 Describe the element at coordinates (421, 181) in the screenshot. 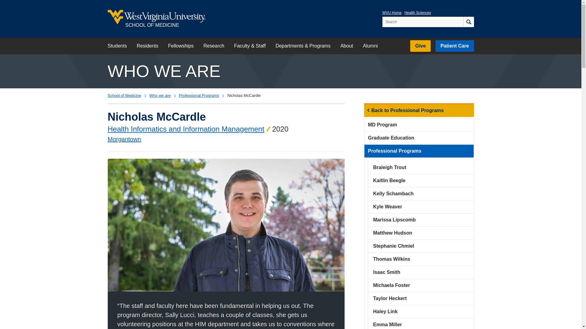

I see `Kaitlin Beegle` at that location.